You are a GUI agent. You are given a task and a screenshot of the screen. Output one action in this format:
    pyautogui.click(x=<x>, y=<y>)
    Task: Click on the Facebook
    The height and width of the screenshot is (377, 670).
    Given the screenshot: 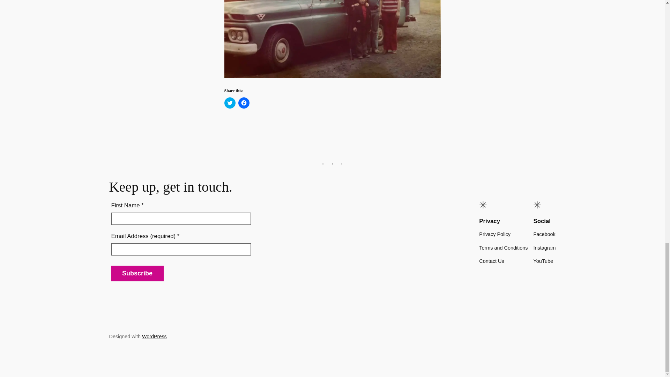 What is the action you would take?
    pyautogui.click(x=544, y=234)
    